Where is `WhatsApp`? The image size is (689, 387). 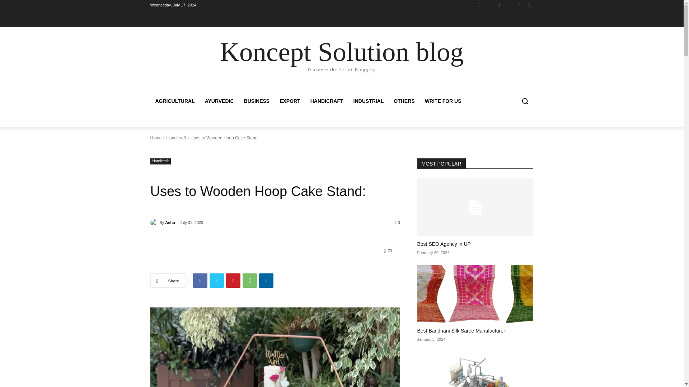 WhatsApp is located at coordinates (250, 280).